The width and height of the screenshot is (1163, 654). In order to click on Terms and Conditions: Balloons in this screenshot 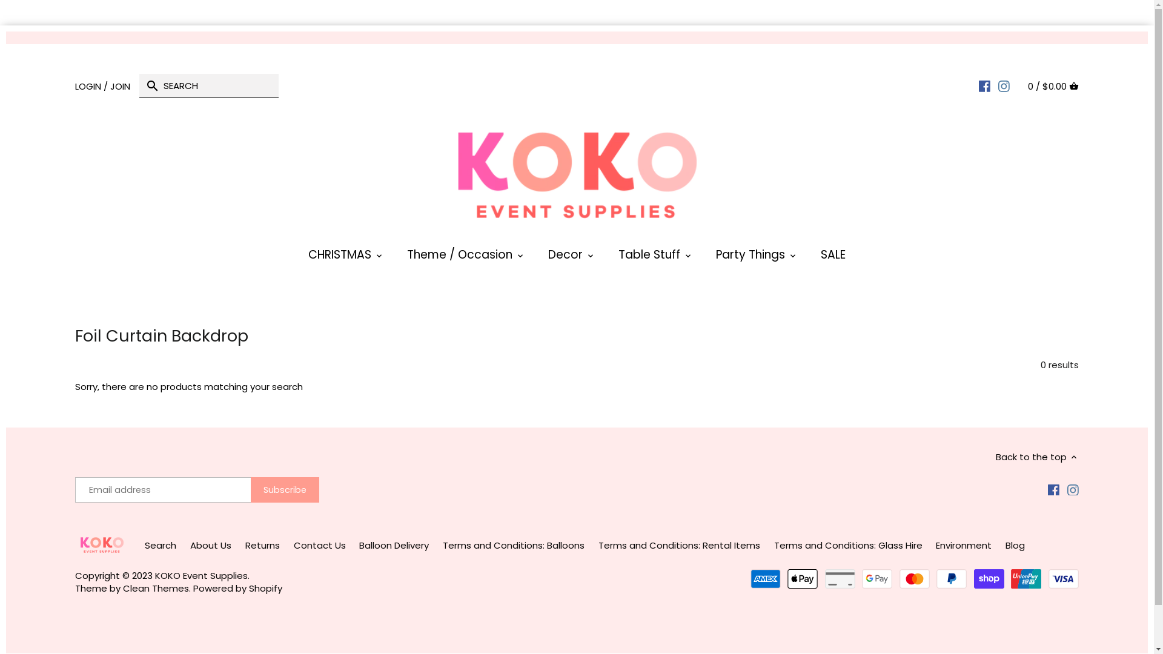, I will do `click(514, 545)`.